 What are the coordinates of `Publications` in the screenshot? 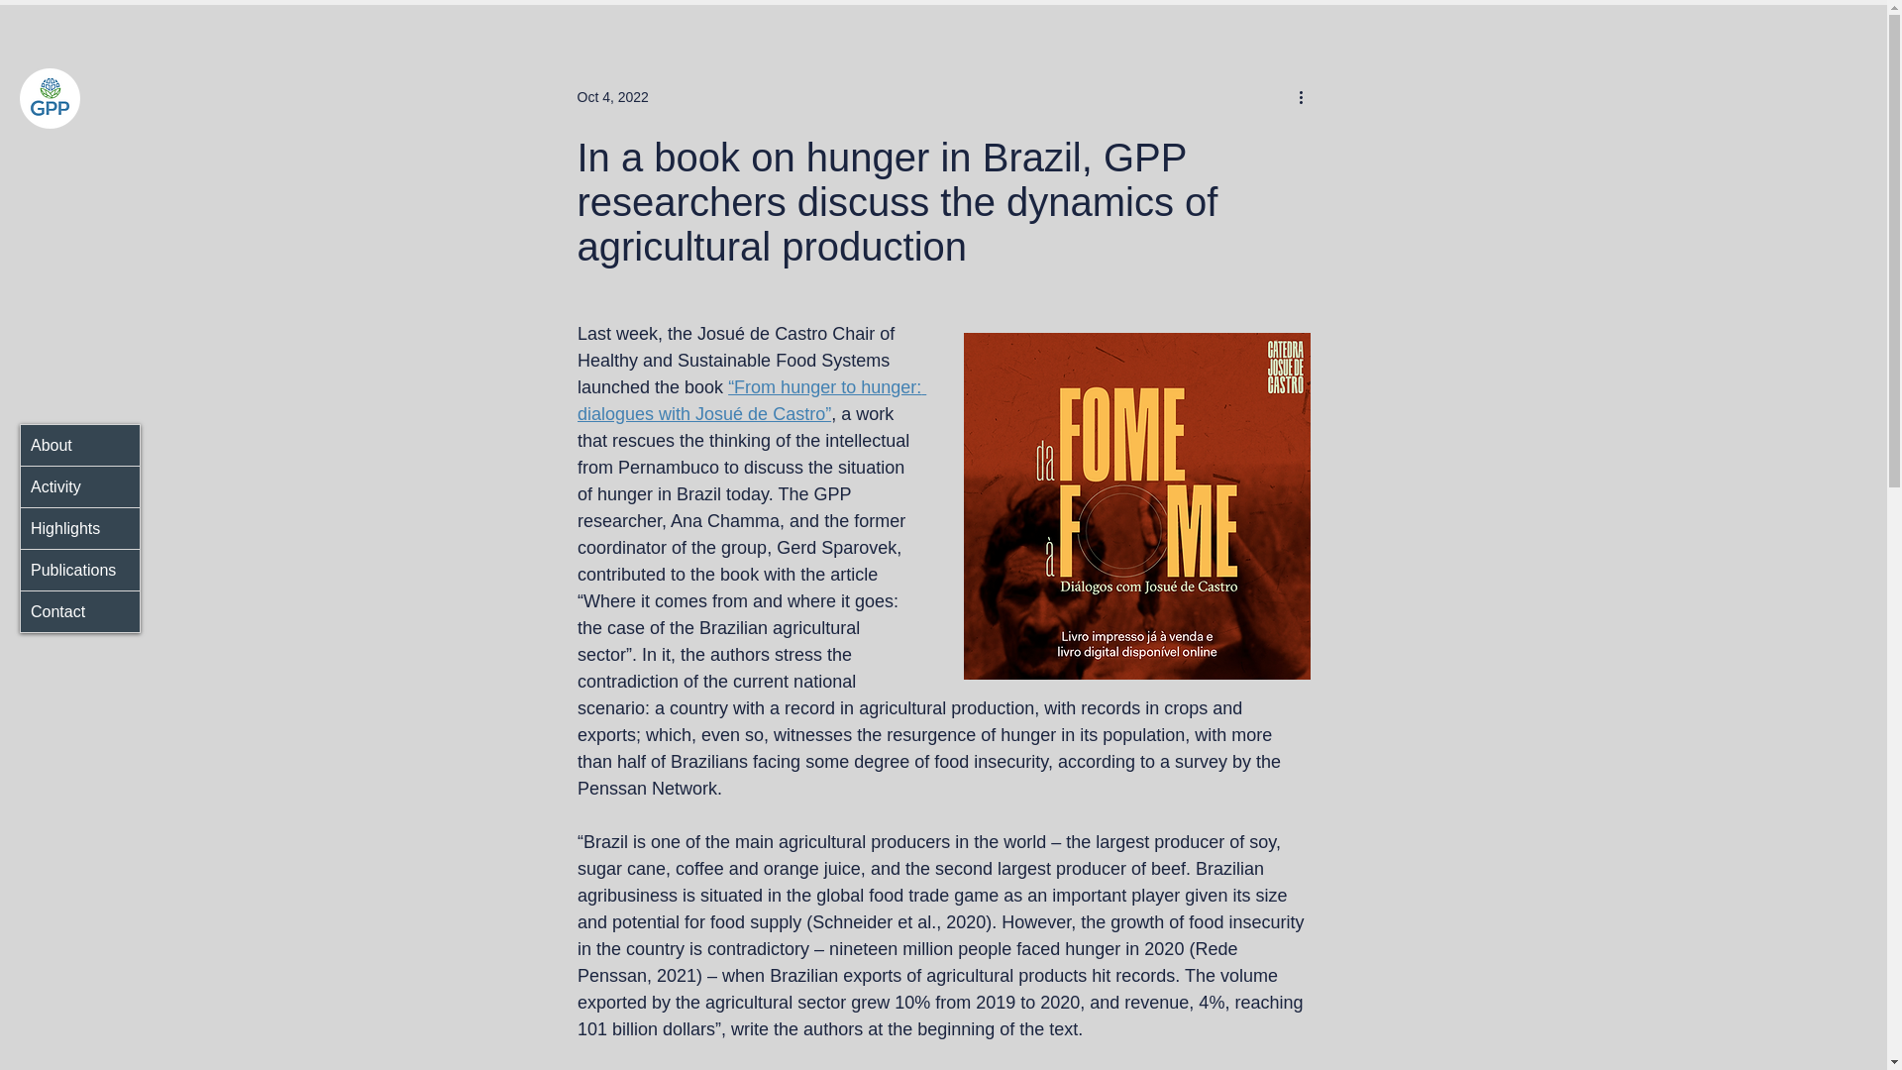 It's located at (79, 569).